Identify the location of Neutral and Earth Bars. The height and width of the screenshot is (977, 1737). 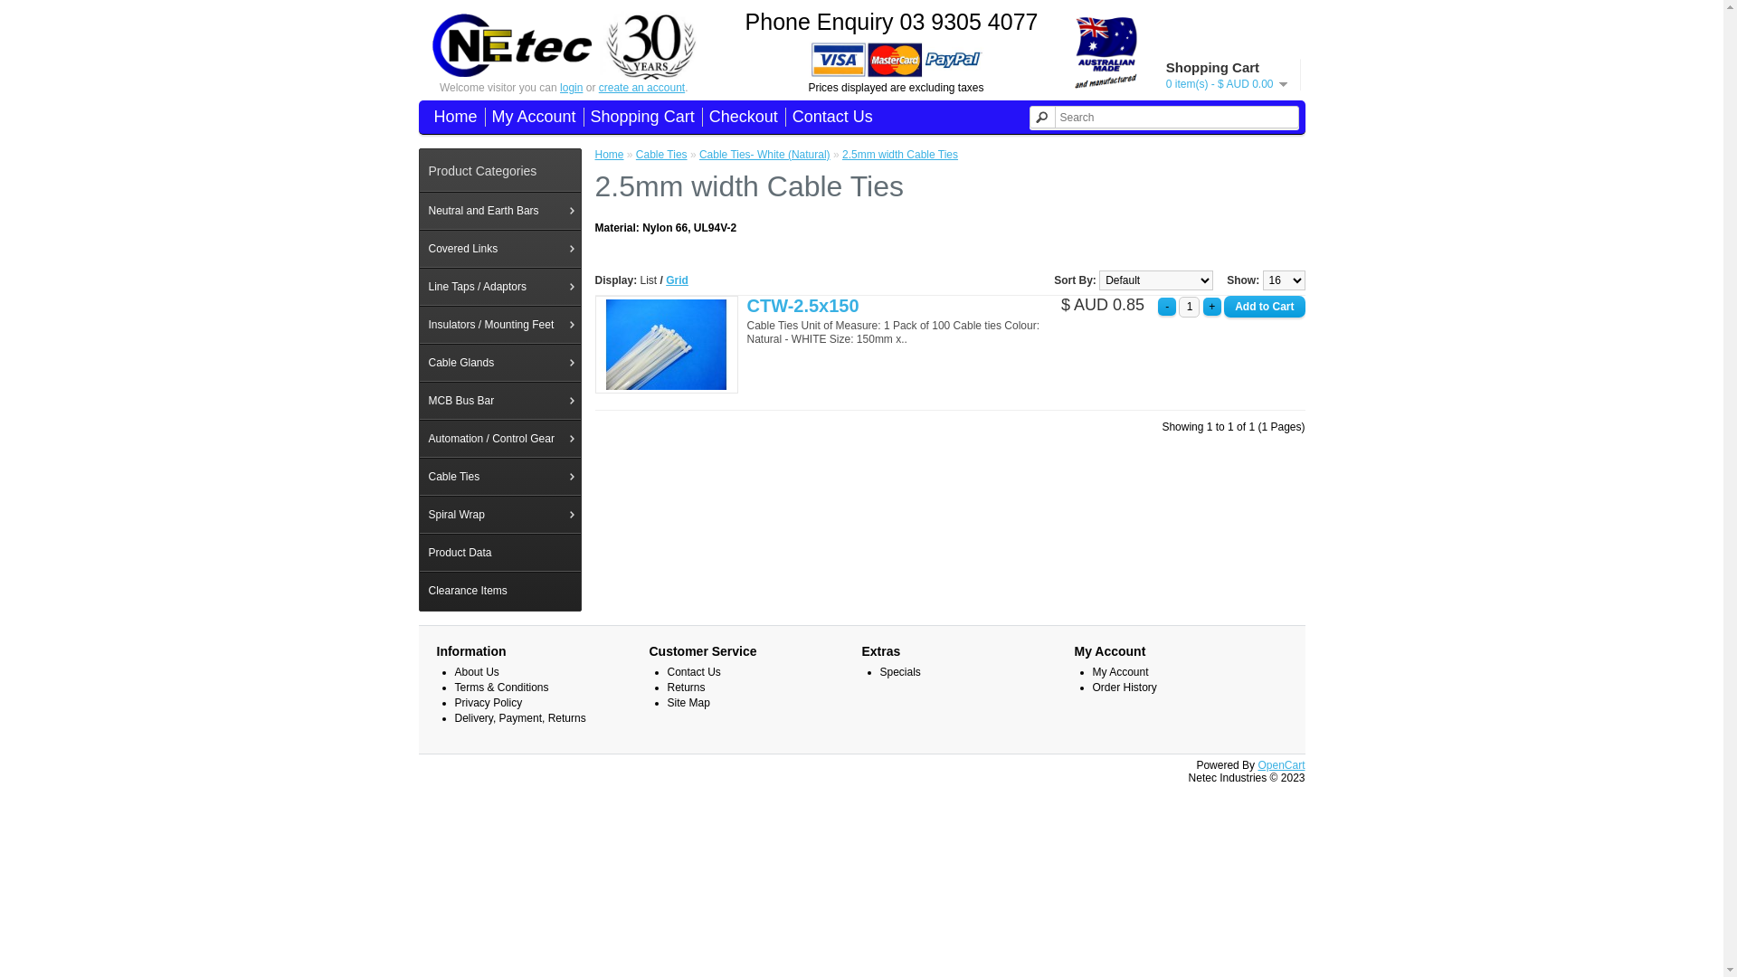
(500, 211).